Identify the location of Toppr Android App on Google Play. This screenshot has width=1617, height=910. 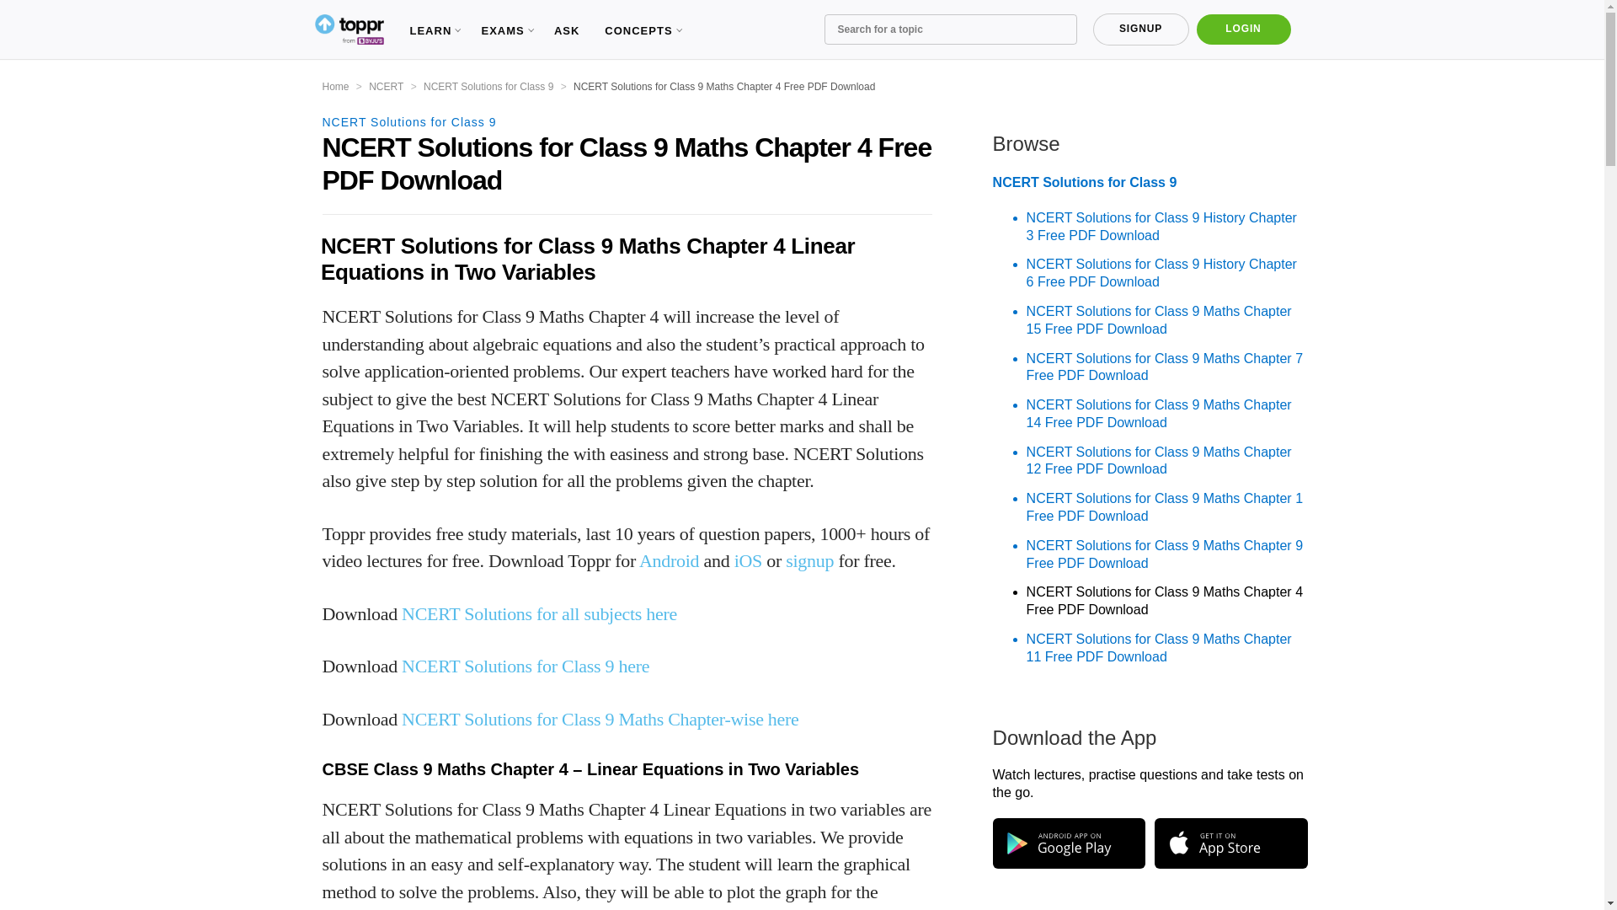
(1068, 843).